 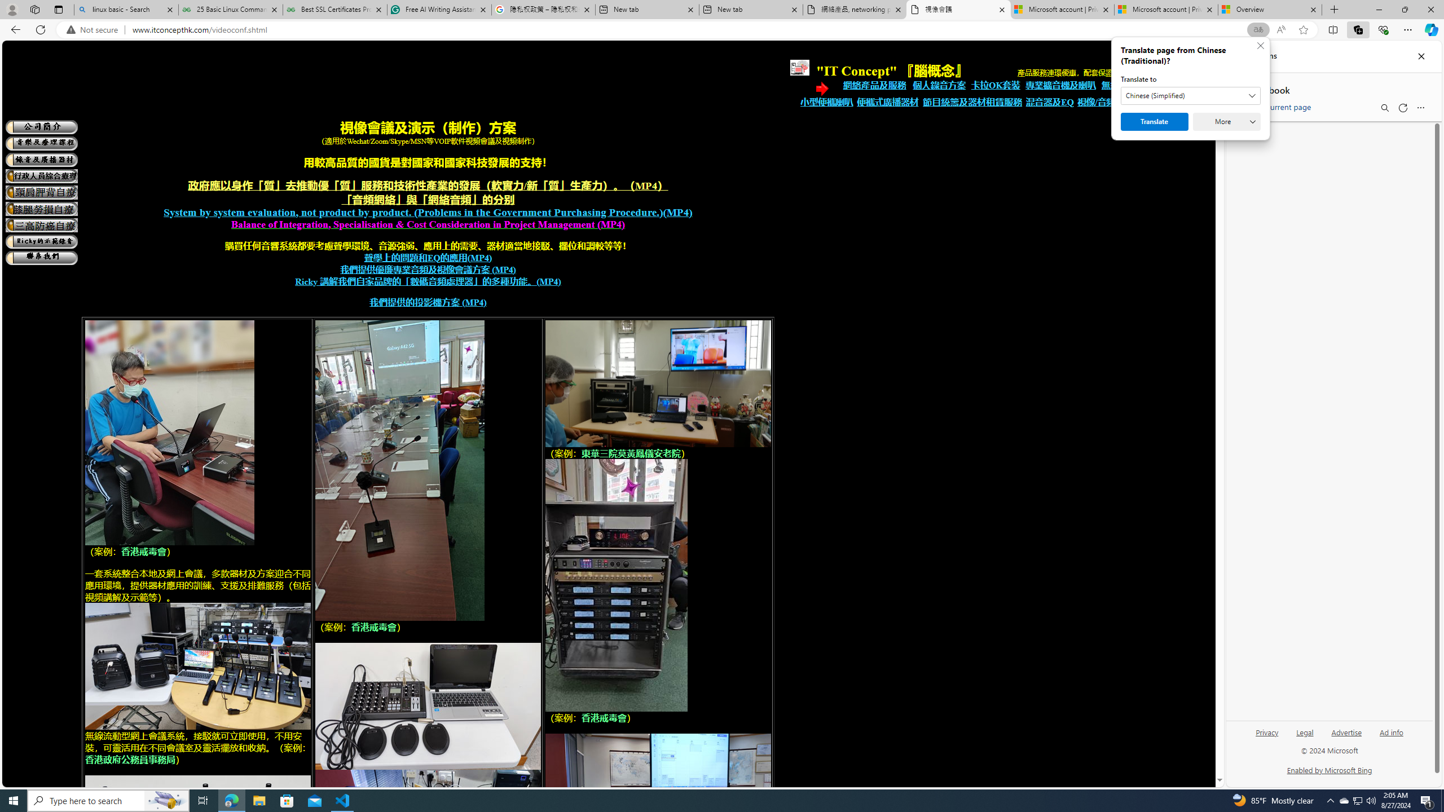 I want to click on Overview, so click(x=1270, y=10).